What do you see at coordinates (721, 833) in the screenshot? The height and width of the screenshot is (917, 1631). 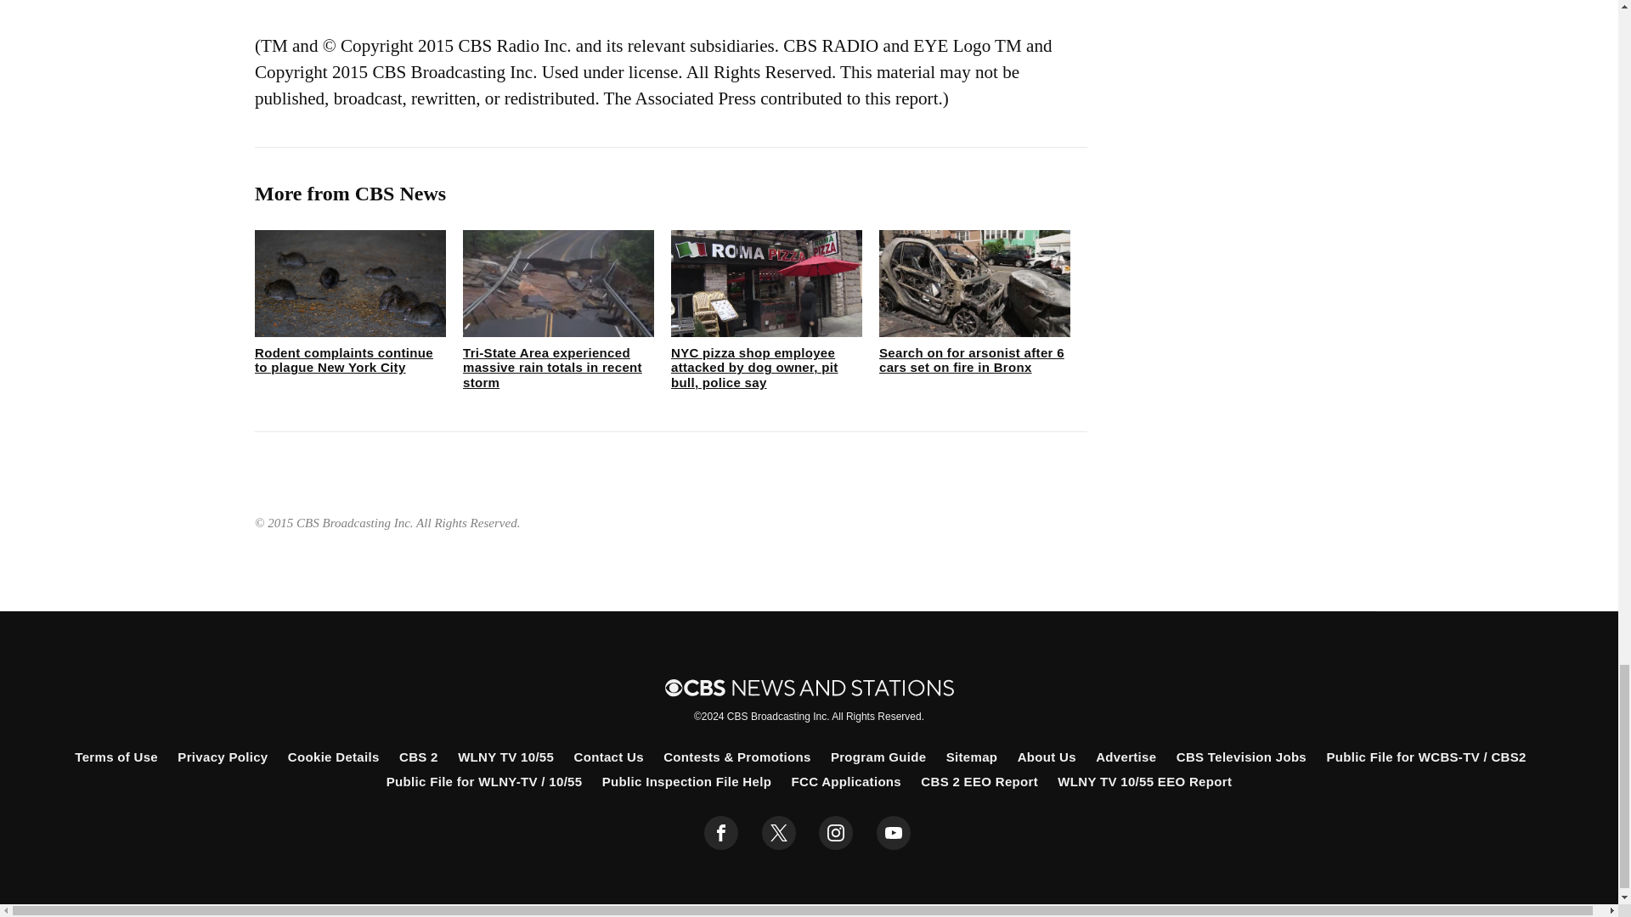 I see `facebook` at bounding box center [721, 833].